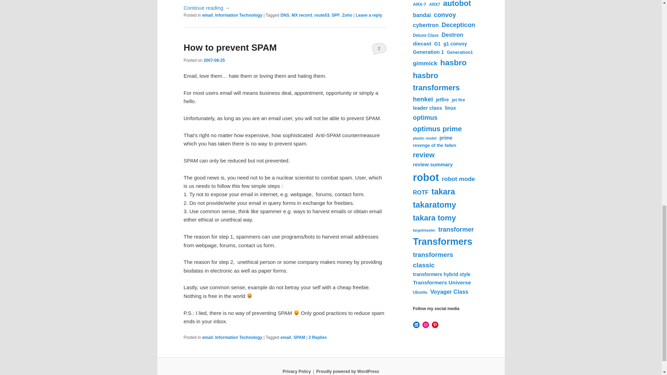 The image size is (667, 375). I want to click on route53, so click(322, 15).